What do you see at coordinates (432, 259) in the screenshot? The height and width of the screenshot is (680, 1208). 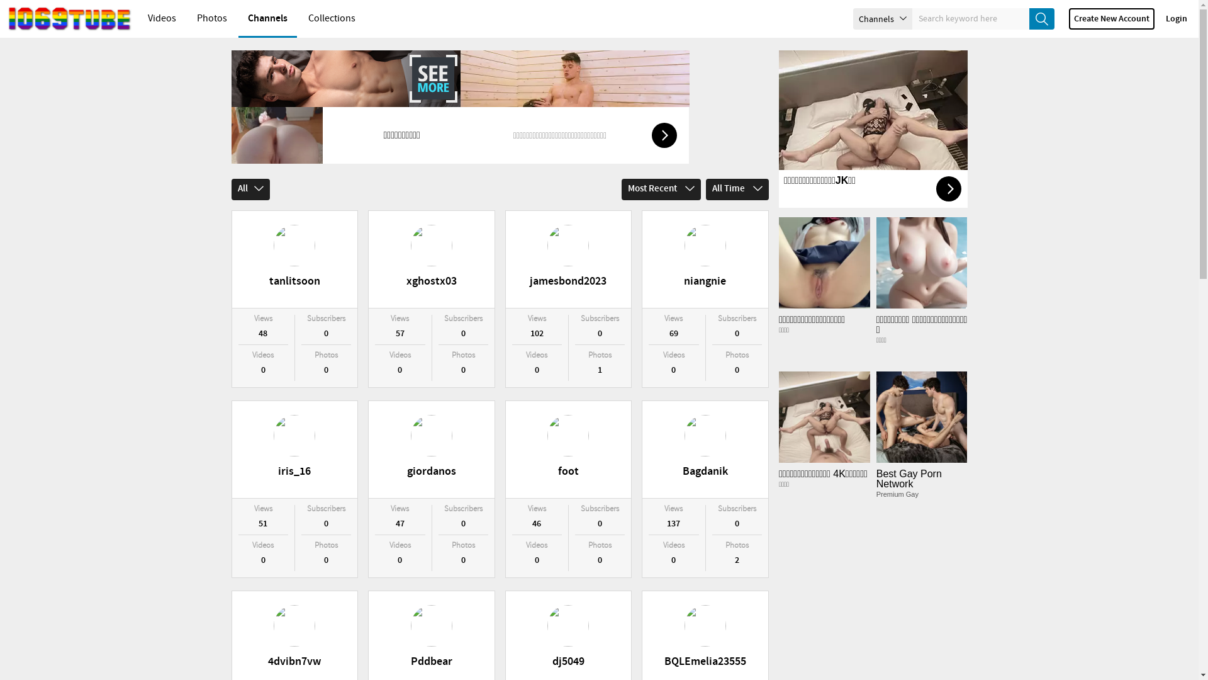 I see `xghostx03` at bounding box center [432, 259].